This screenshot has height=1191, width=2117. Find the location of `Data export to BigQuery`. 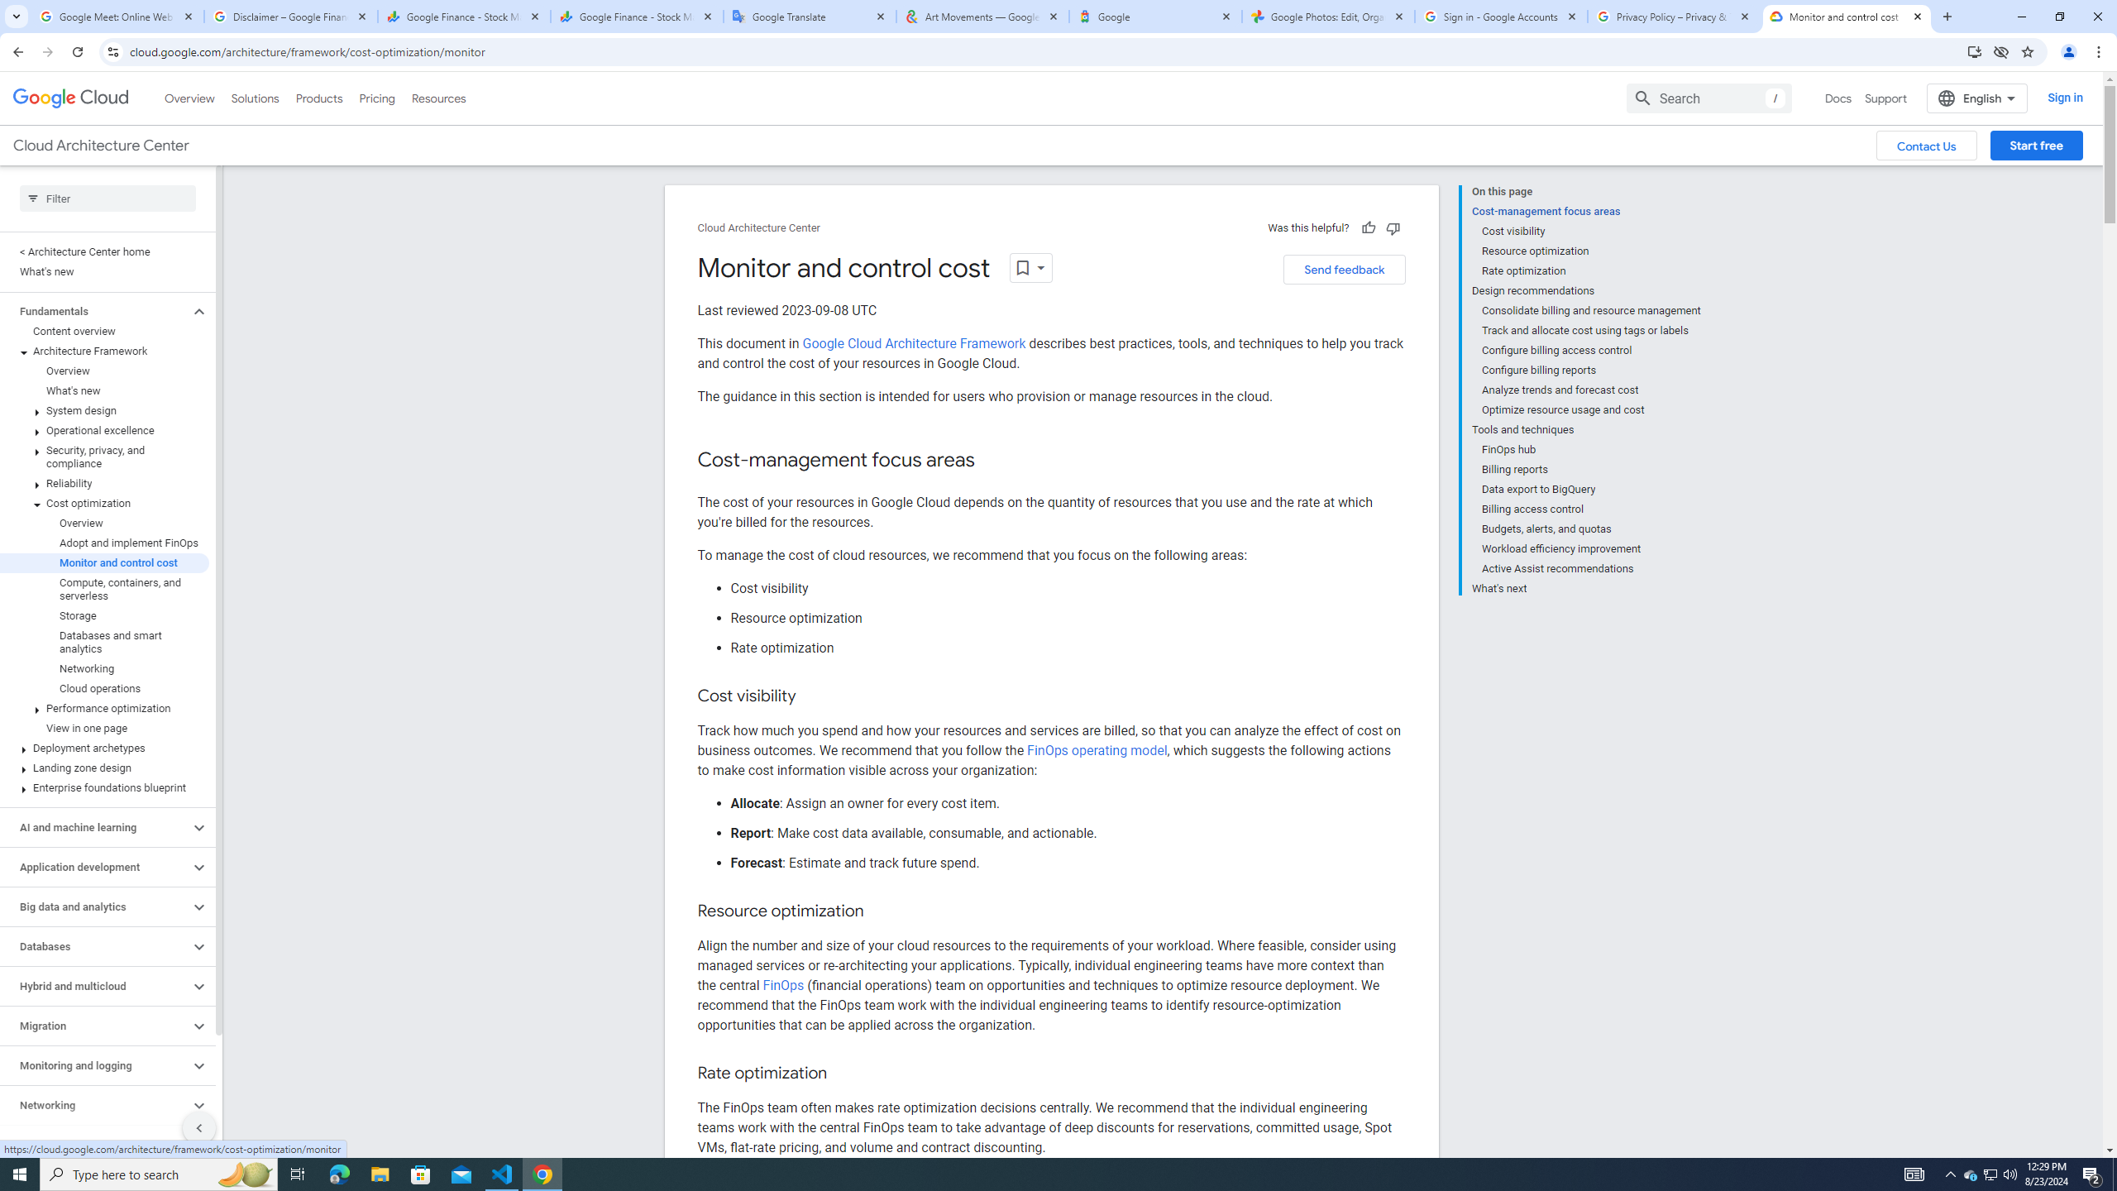

Data export to BigQuery is located at coordinates (1592, 490).